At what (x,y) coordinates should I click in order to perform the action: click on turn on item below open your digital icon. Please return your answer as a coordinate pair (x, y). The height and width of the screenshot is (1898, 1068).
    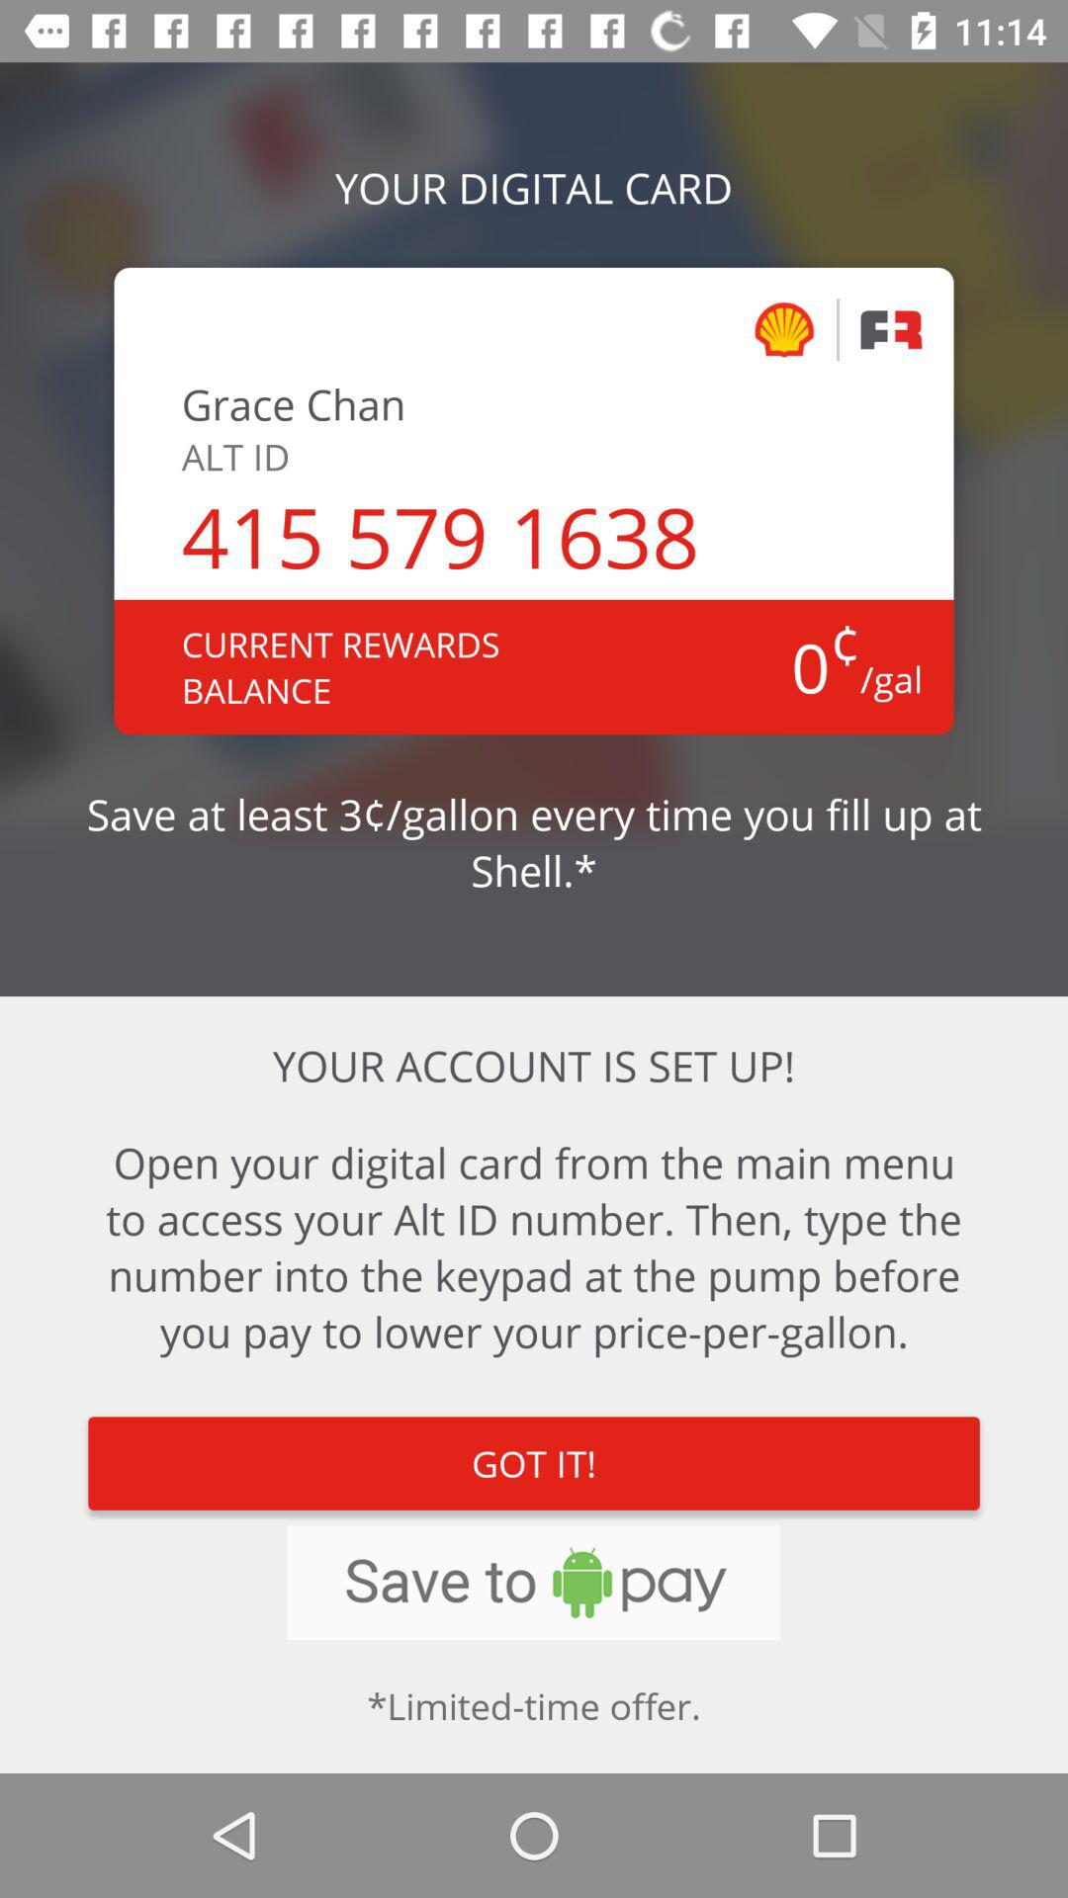
    Looking at the image, I should click on (534, 1463).